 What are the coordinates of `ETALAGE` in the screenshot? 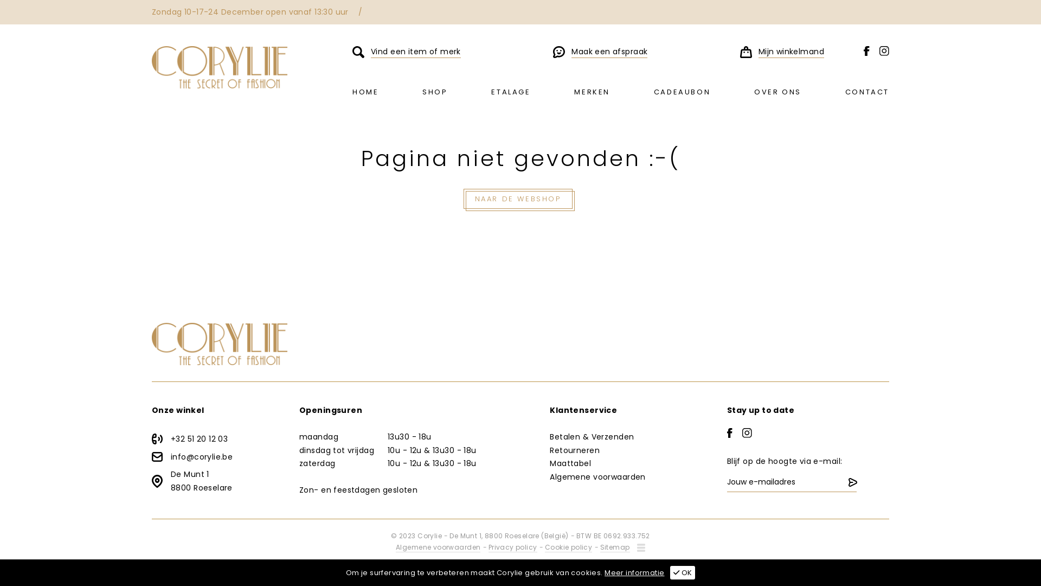 It's located at (511, 92).